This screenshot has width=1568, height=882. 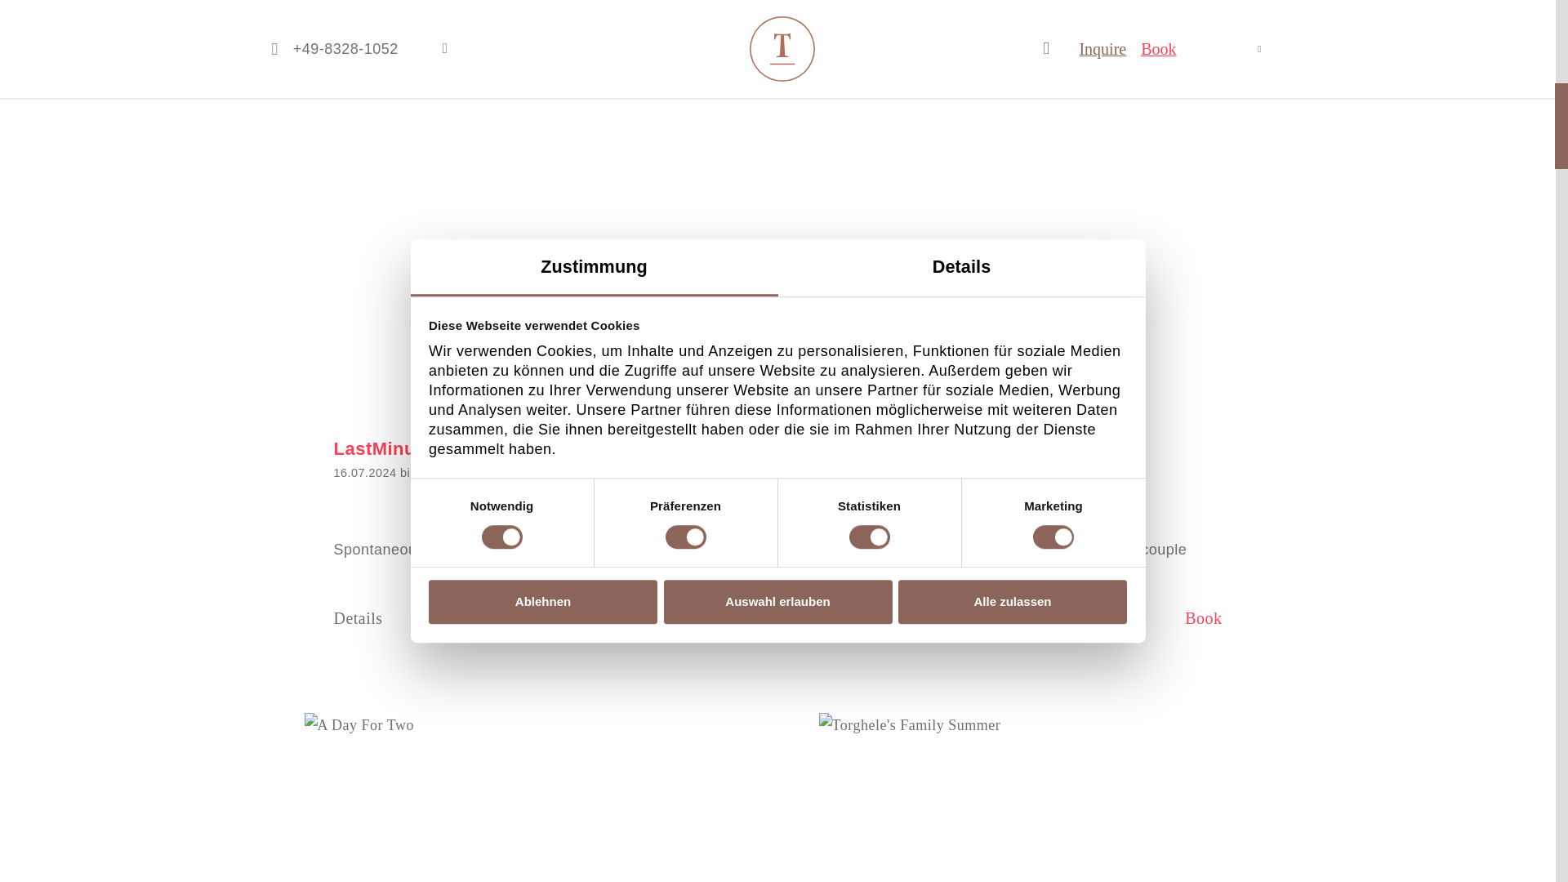 I want to click on Torghele's Family Summer, so click(x=1035, y=797).